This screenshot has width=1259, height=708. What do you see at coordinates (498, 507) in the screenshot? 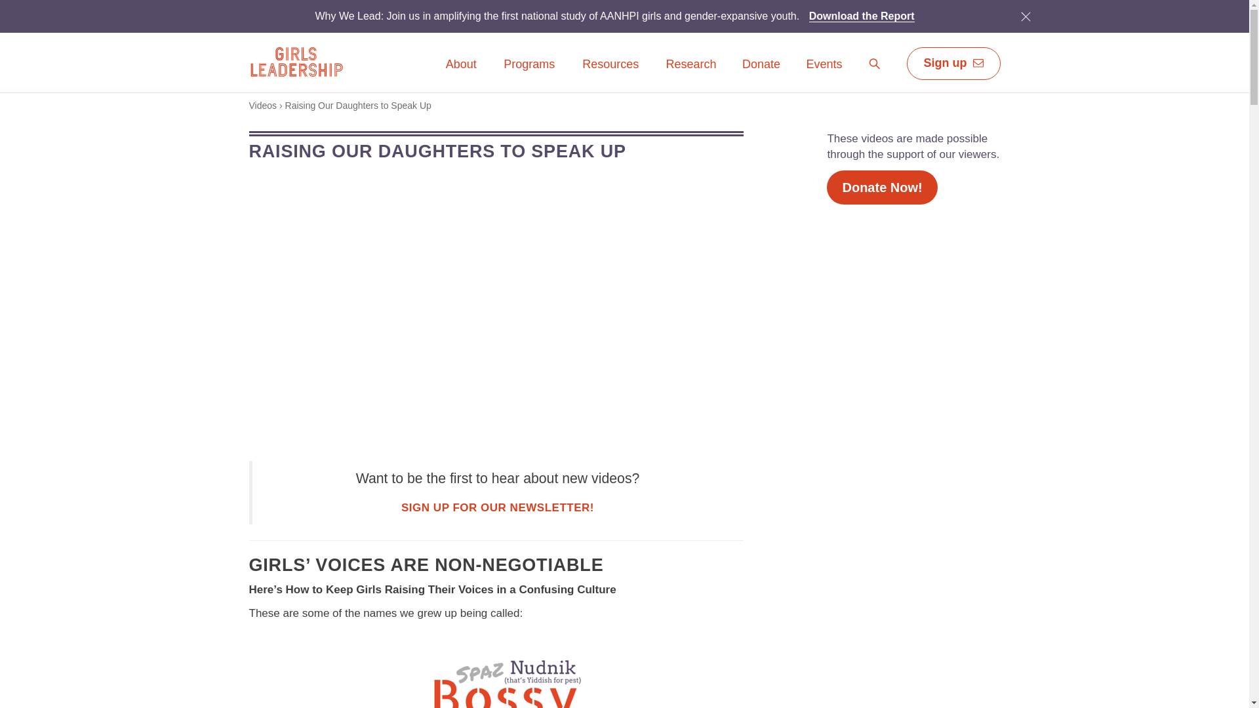
I see `SIGN UP FOR OUR NEWSLETTER!` at bounding box center [498, 507].